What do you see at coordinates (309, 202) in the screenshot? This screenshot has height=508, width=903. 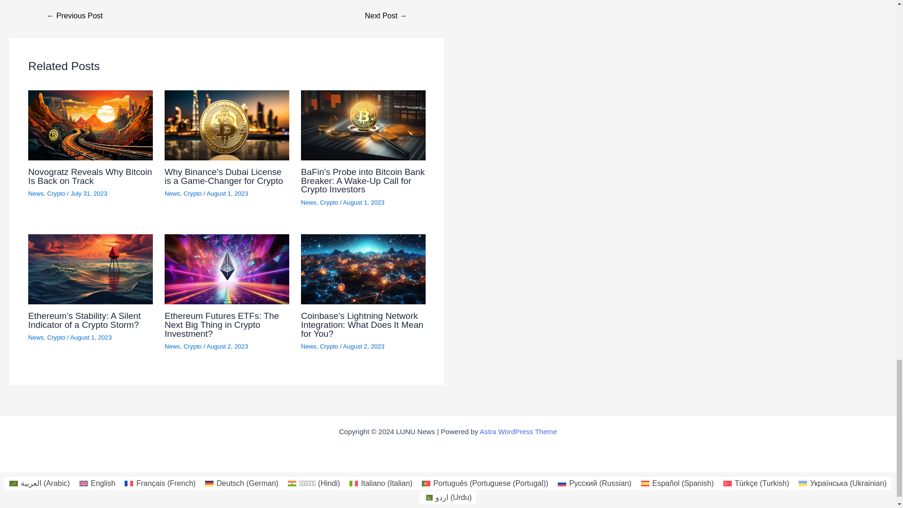 I see `News` at bounding box center [309, 202].